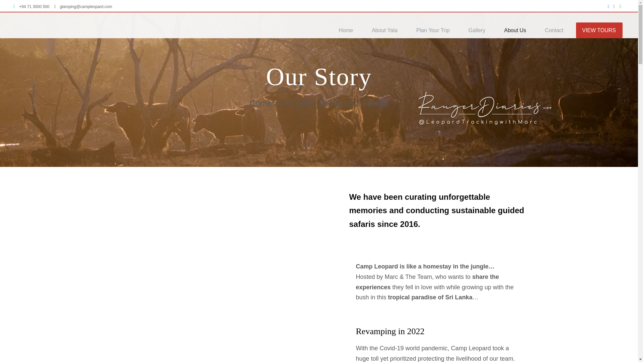 The image size is (643, 362). What do you see at coordinates (388, 30) in the screenshot?
I see `About Yala` at bounding box center [388, 30].